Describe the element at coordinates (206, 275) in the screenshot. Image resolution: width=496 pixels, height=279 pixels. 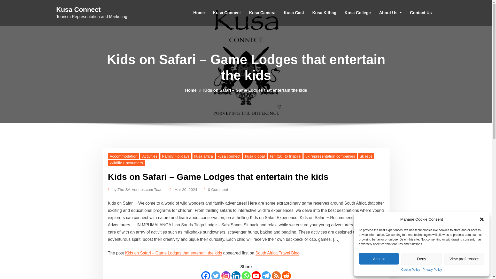
I see `Facebook` at that location.